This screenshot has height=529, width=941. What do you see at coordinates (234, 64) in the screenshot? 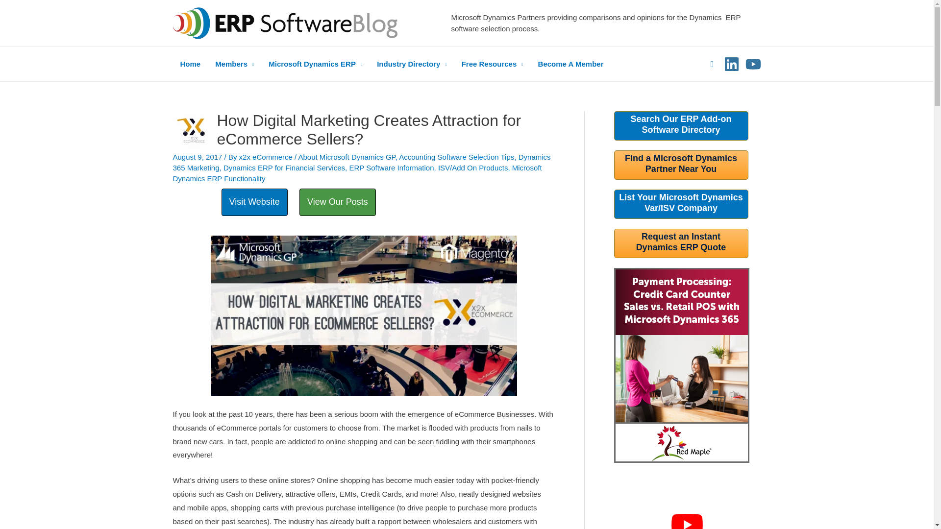
I see `Members` at bounding box center [234, 64].